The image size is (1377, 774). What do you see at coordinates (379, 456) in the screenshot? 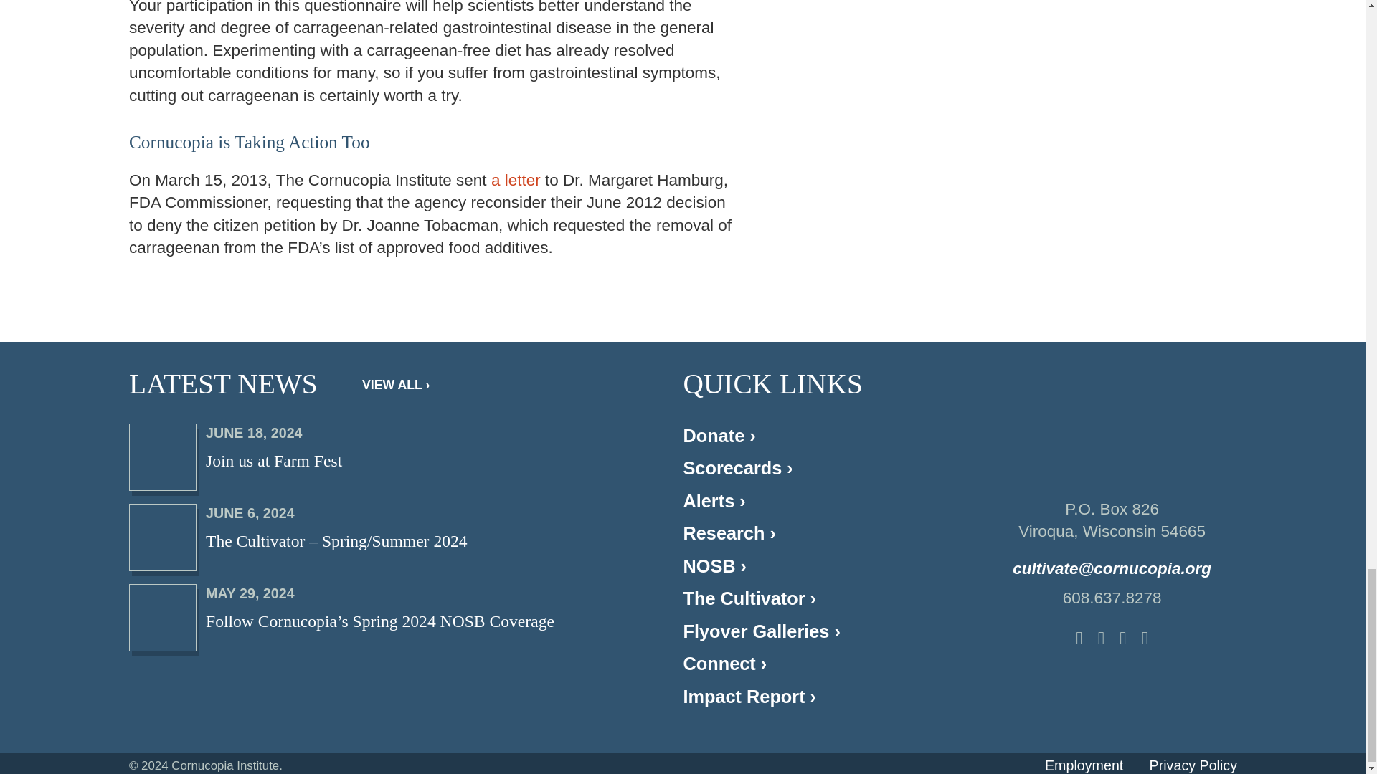
I see `a letter` at bounding box center [379, 456].